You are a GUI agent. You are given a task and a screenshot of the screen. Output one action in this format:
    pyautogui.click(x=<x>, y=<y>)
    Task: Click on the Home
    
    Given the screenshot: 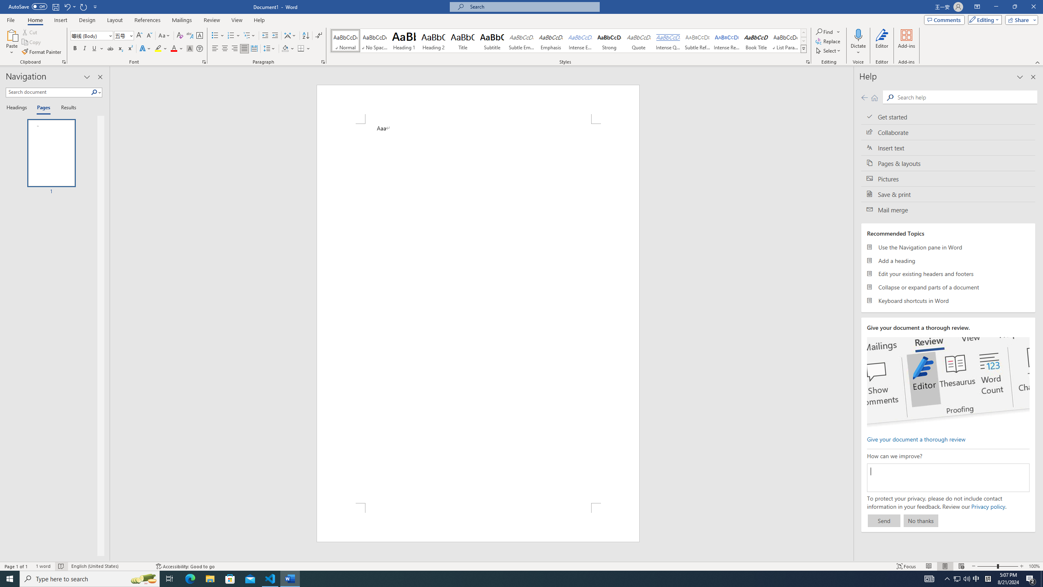 What is the action you would take?
    pyautogui.click(x=874, y=97)
    